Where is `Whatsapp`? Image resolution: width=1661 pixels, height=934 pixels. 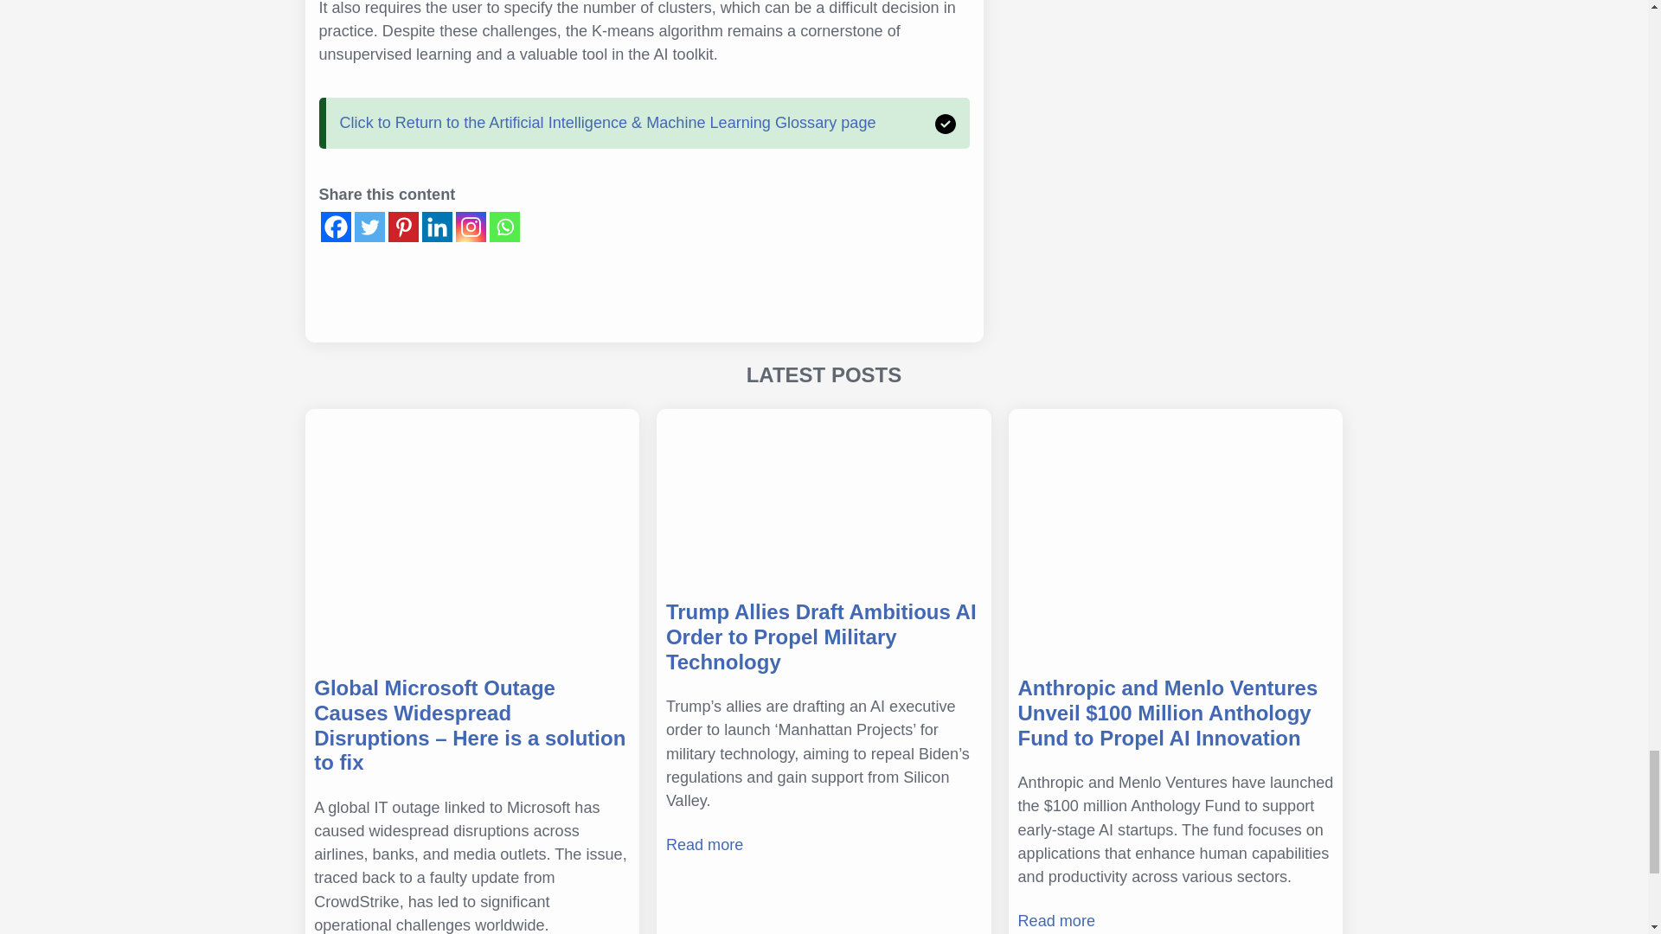
Whatsapp is located at coordinates (504, 227).